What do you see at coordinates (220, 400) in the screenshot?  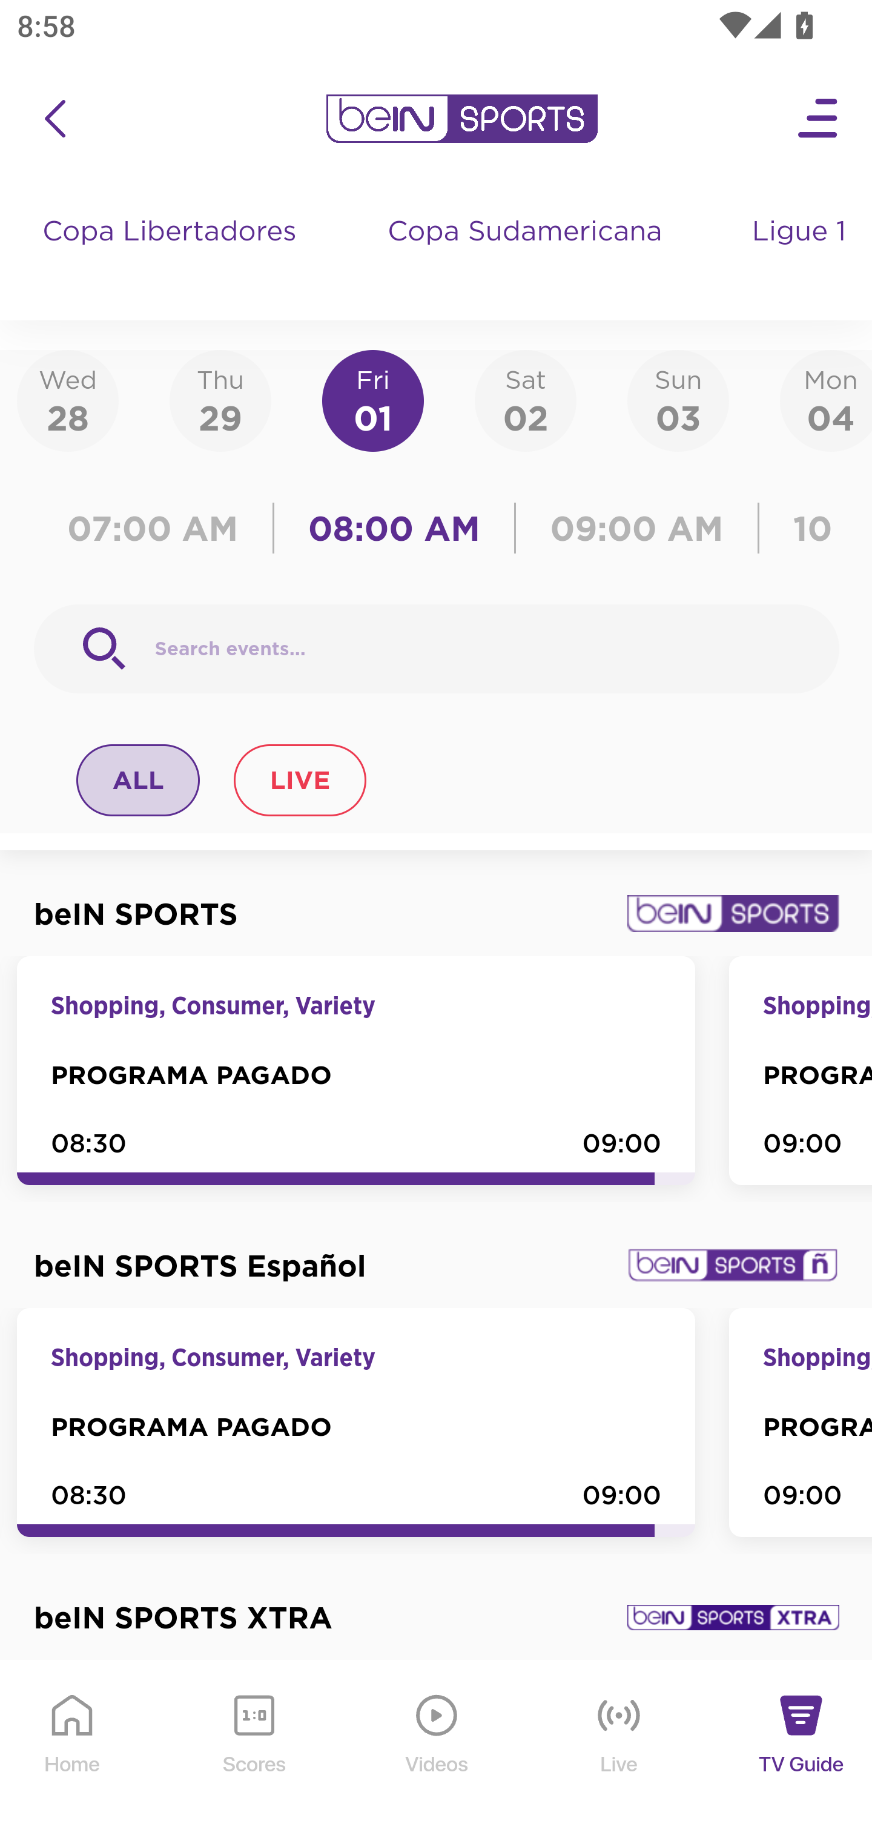 I see `Thu29` at bounding box center [220, 400].